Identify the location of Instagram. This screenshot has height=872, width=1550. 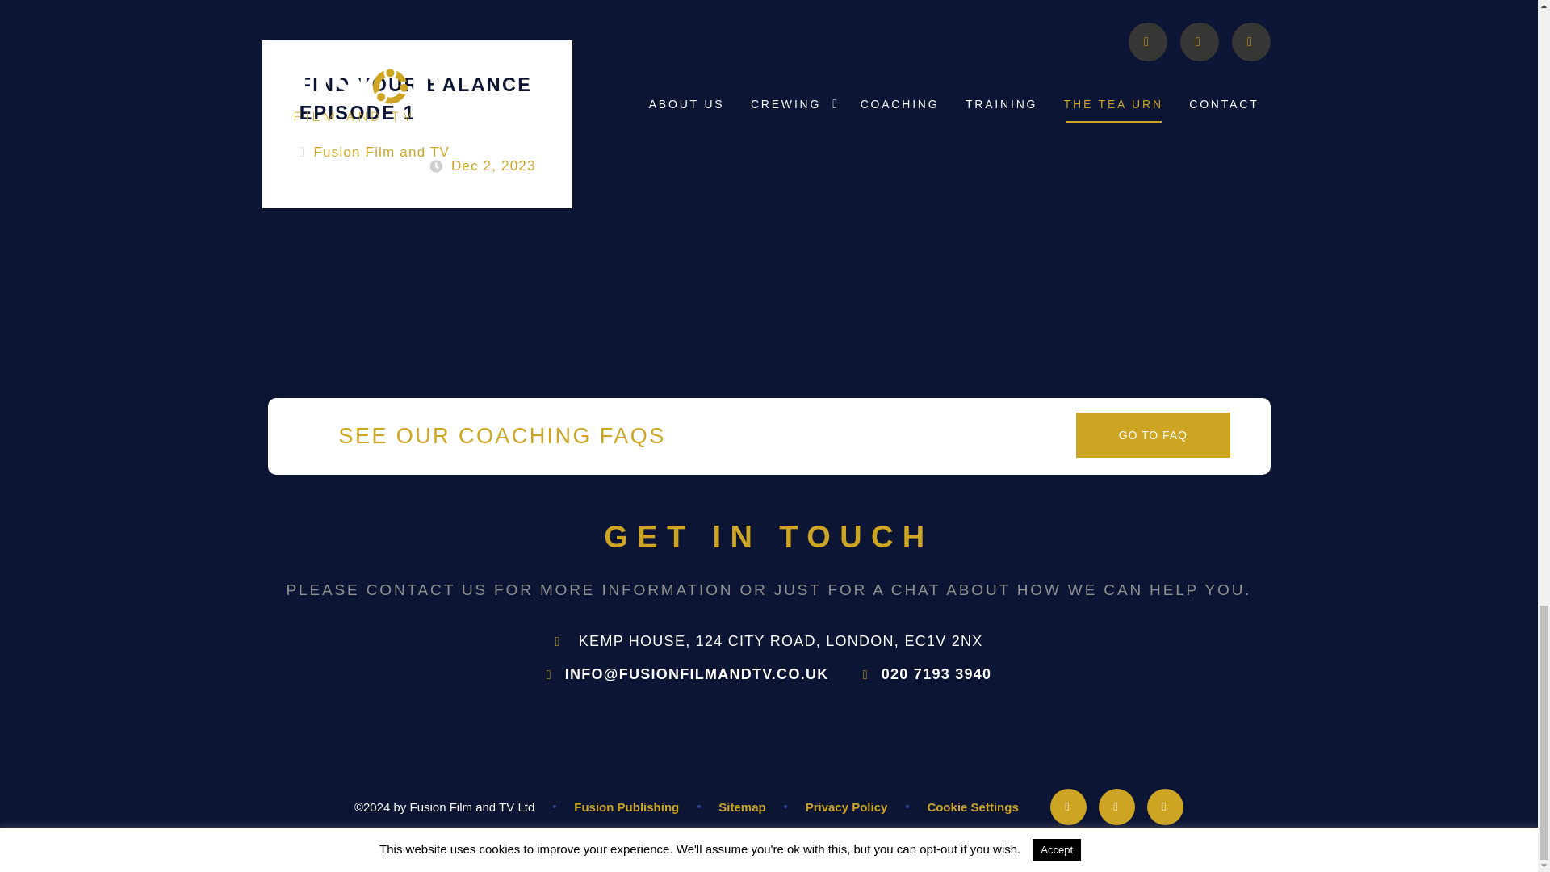
(1068, 807).